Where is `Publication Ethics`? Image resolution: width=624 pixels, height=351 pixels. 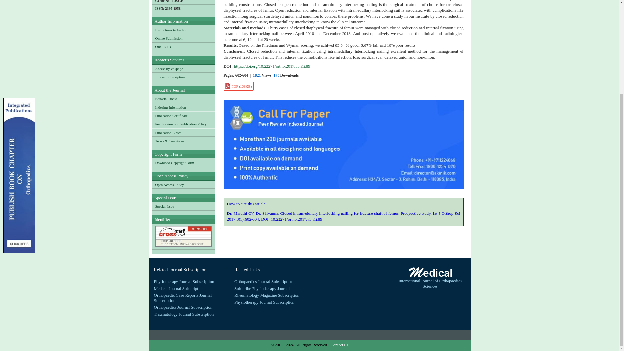
Publication Ethics is located at coordinates (184, 133).